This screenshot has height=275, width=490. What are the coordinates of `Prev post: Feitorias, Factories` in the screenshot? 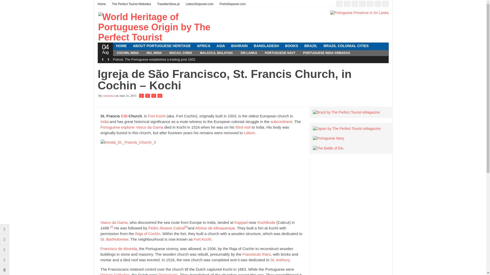 It's located at (5, 229).